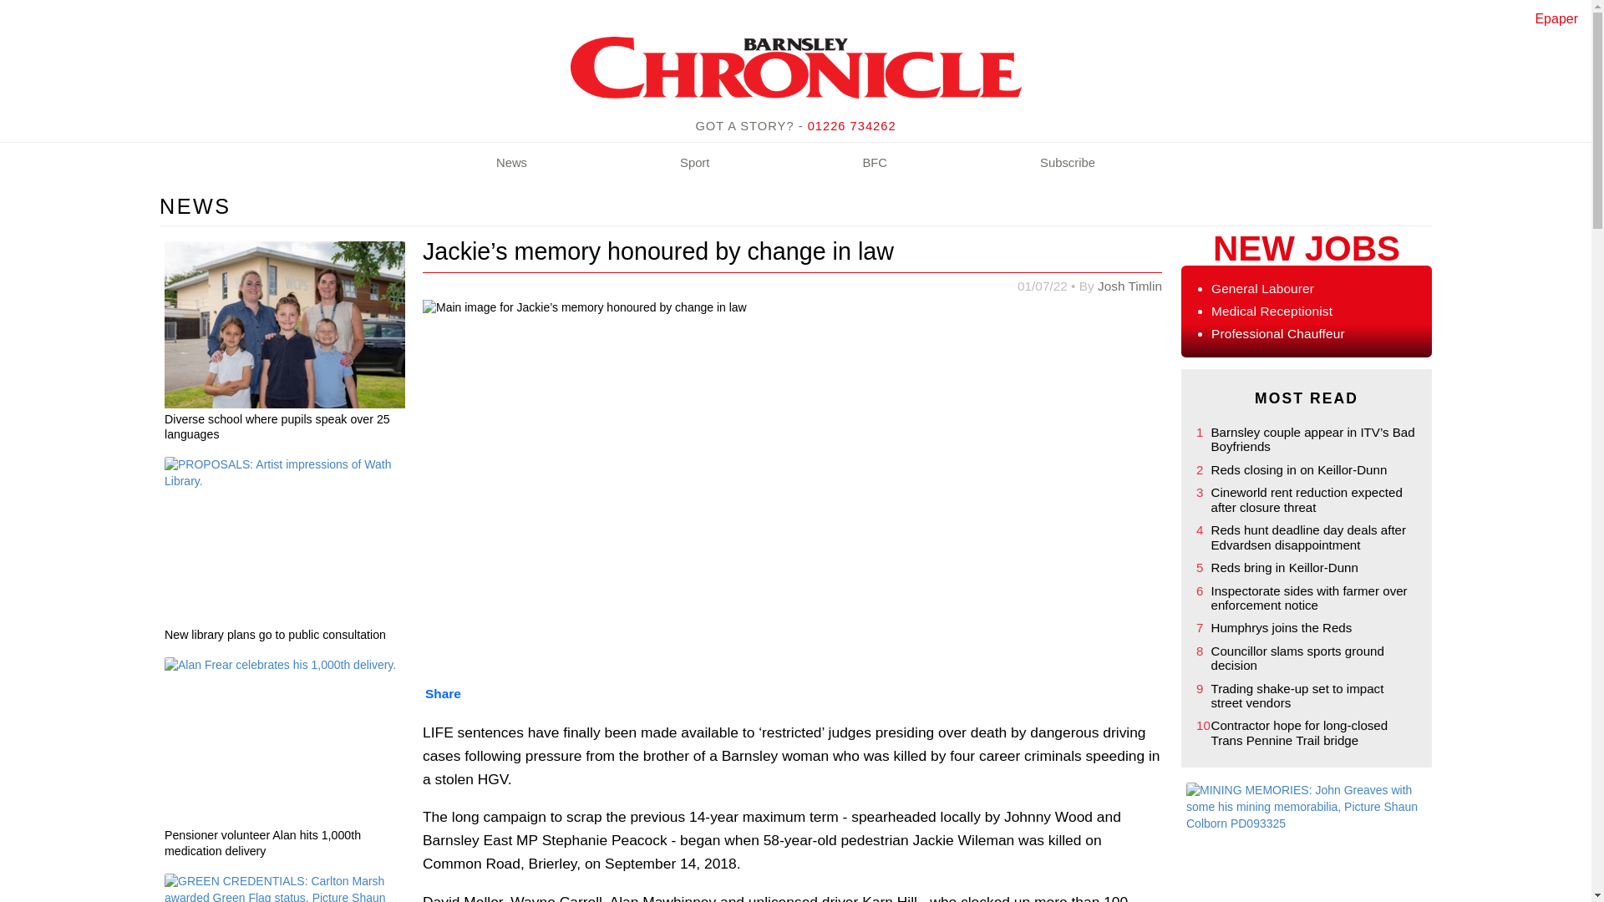  I want to click on Epaper, so click(1556, 18).